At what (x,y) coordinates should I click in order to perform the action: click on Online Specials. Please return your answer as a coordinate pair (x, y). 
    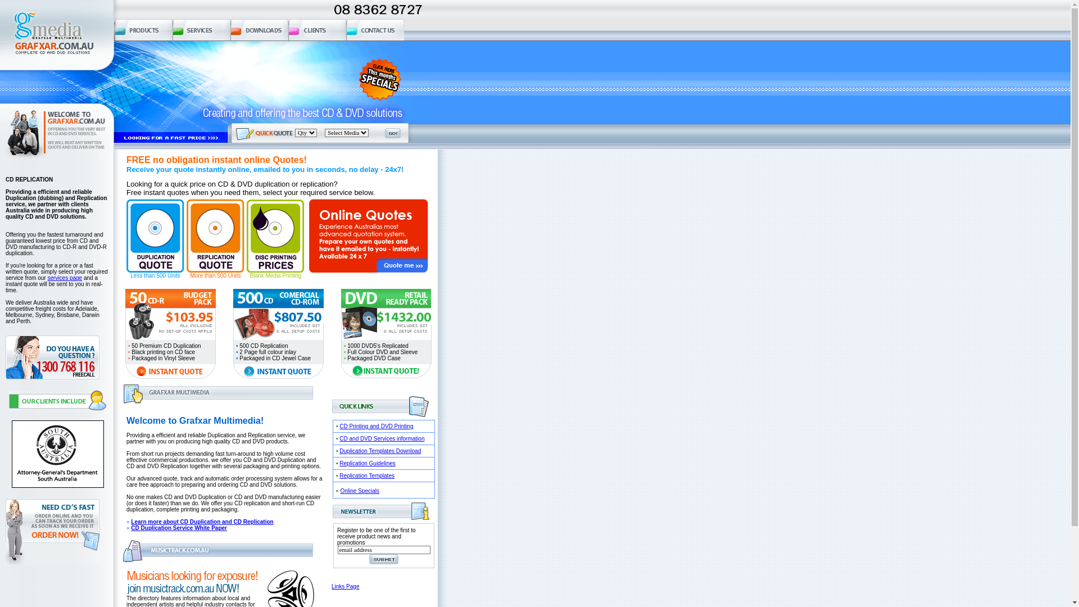
    Looking at the image, I should click on (360, 491).